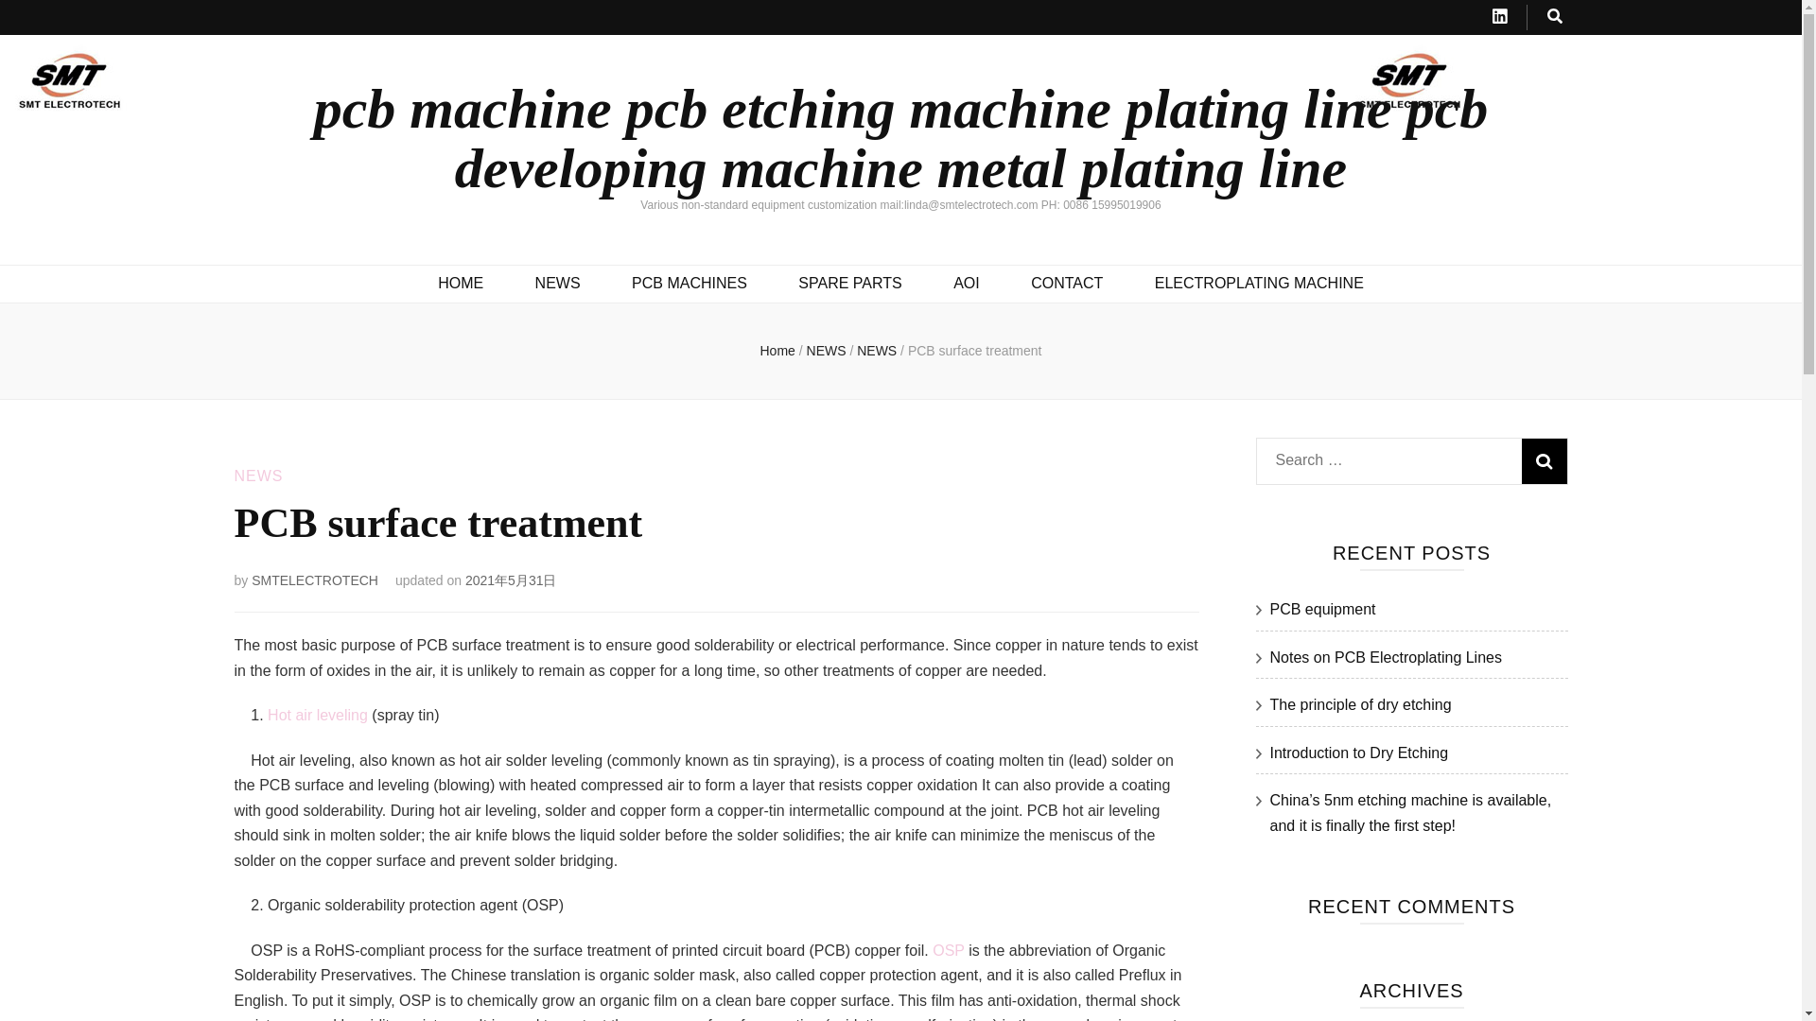  What do you see at coordinates (558, 284) in the screenshot?
I see `NEWS` at bounding box center [558, 284].